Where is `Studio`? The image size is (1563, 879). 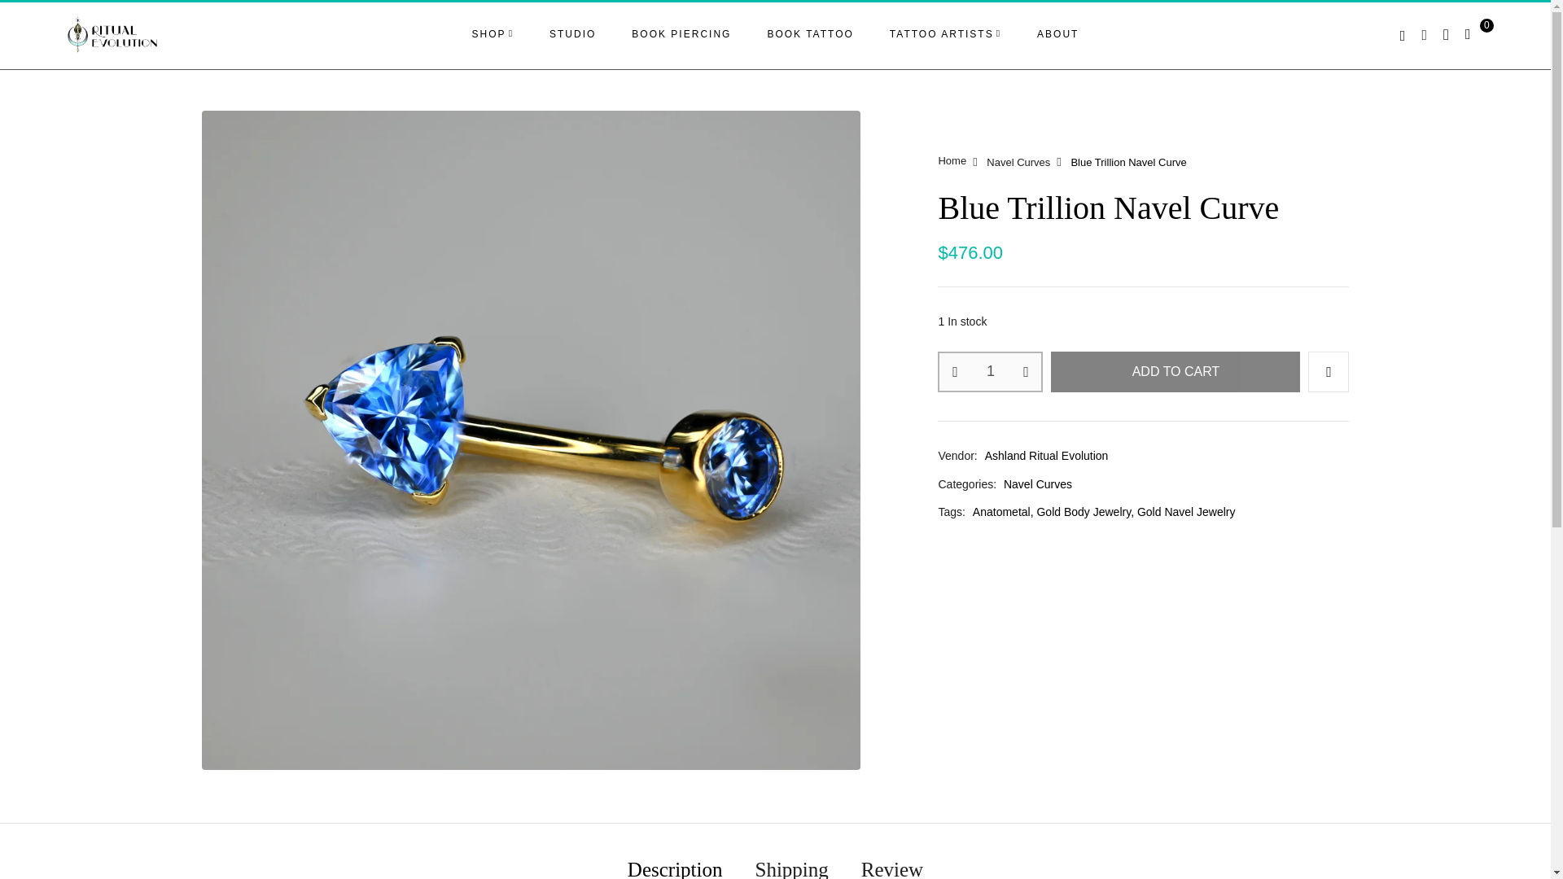 Studio is located at coordinates (572, 34).